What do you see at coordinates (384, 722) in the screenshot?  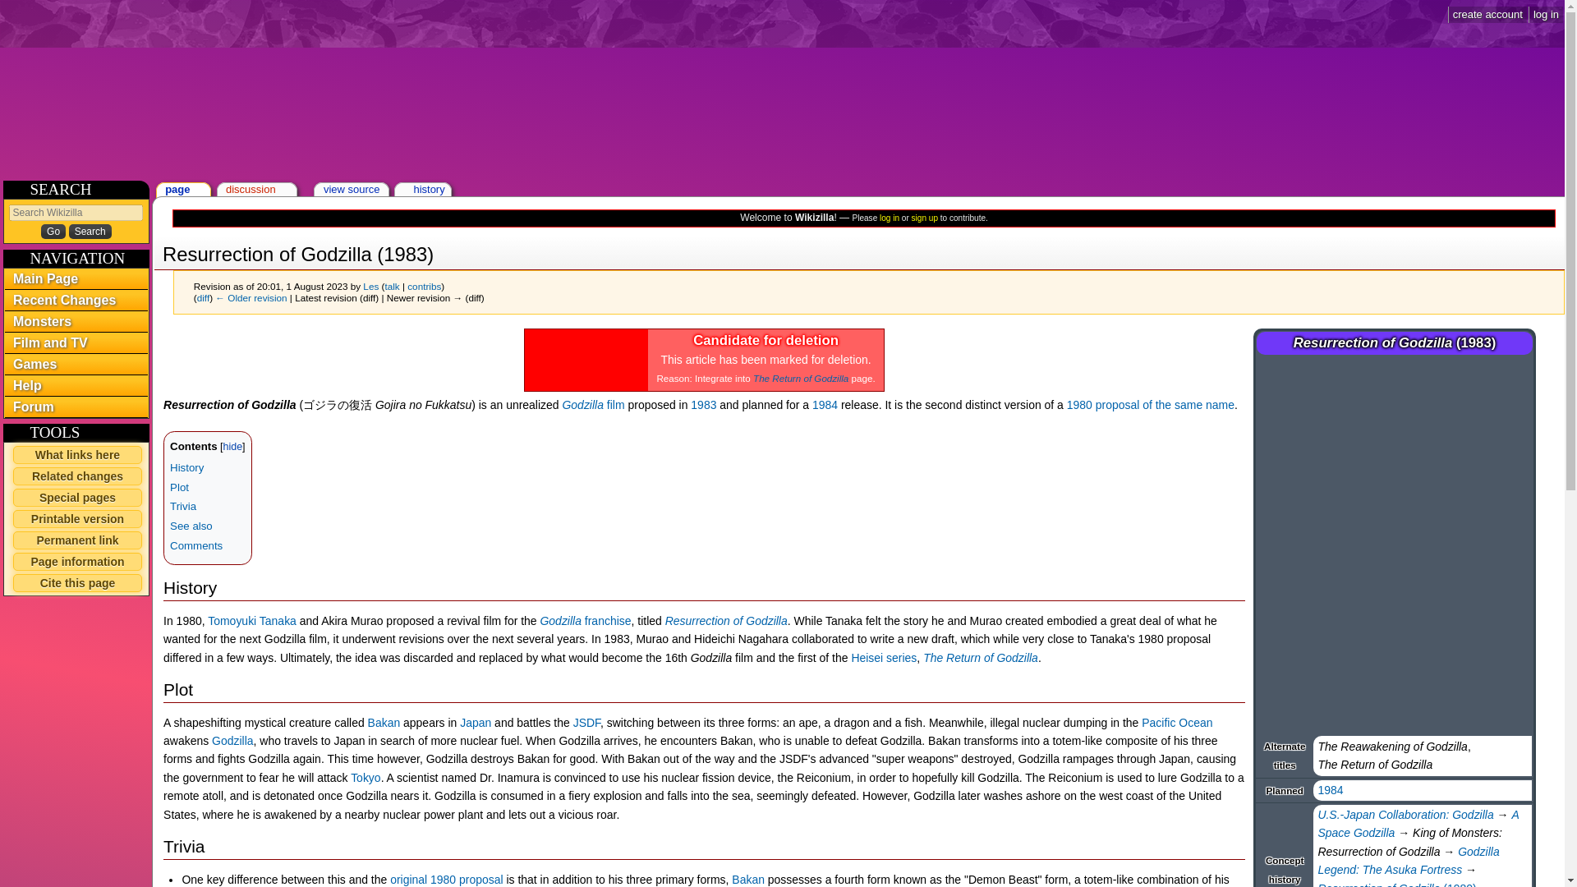 I see `Bakan` at bounding box center [384, 722].